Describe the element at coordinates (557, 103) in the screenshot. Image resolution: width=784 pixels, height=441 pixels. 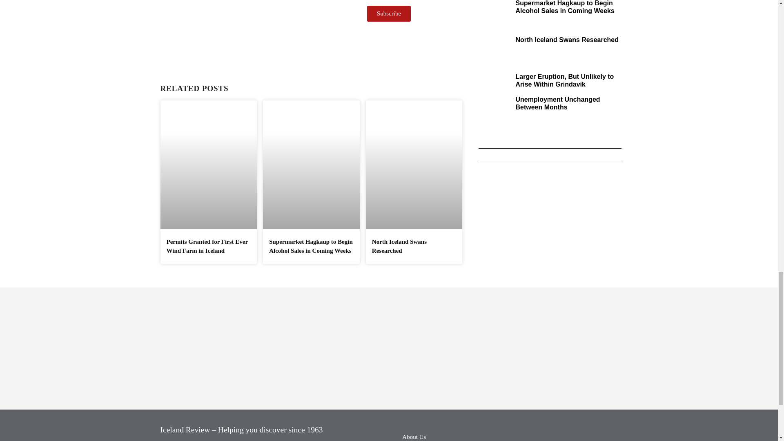
I see `Unemployment Unchanged Between Months` at that location.